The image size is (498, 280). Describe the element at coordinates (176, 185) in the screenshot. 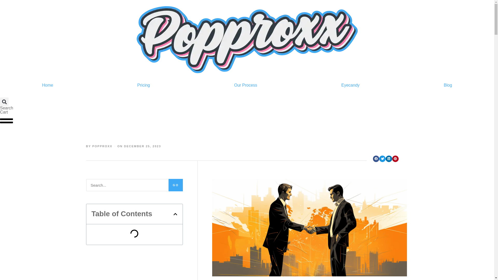

I see `GO` at that location.